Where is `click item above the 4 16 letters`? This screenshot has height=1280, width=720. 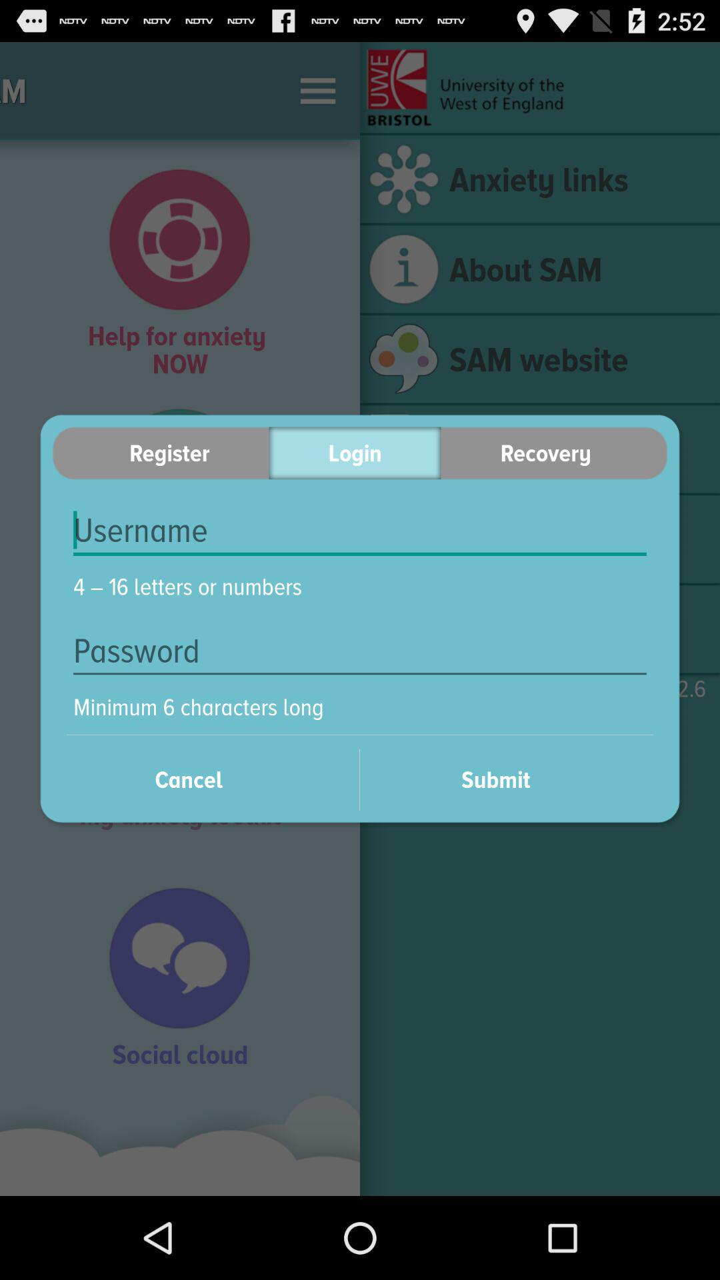 click item above the 4 16 letters is located at coordinates (360, 531).